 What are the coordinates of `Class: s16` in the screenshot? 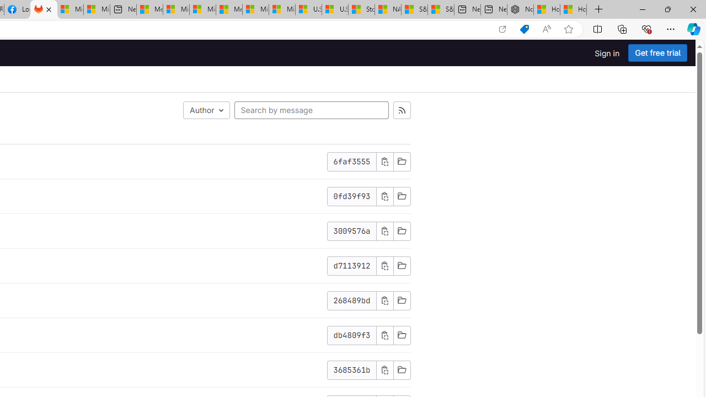 It's located at (402, 369).